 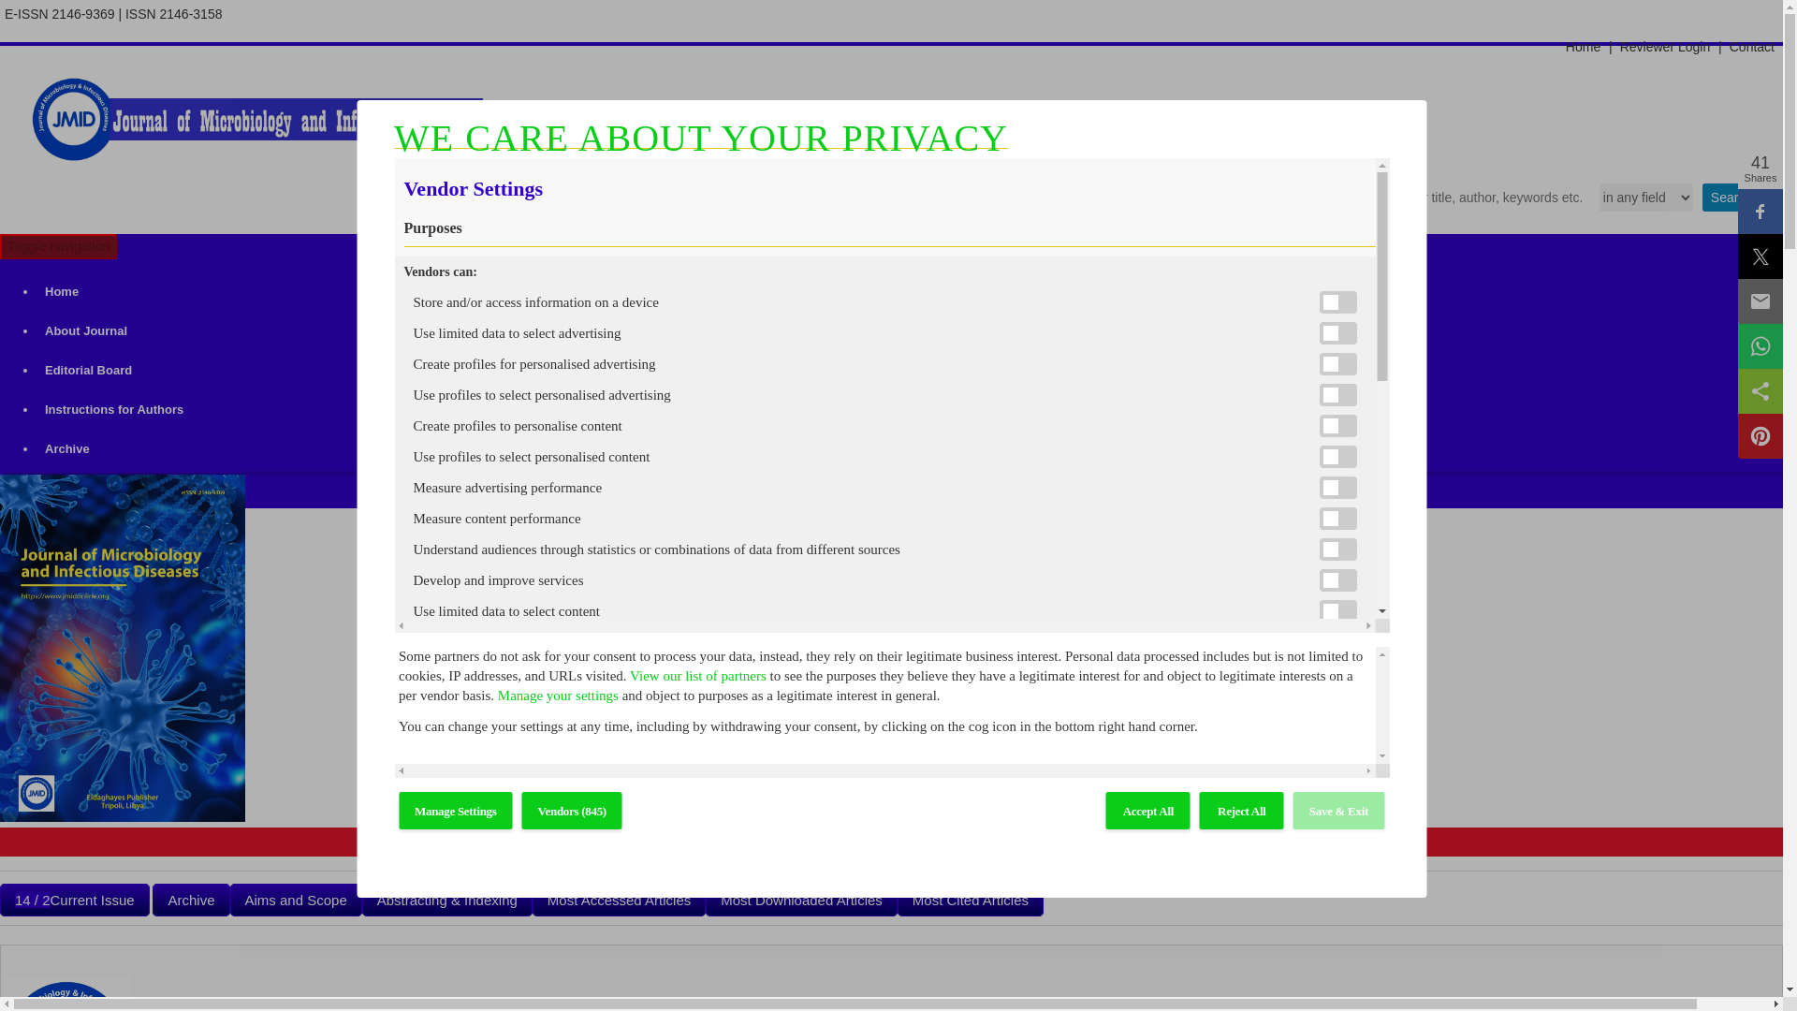 What do you see at coordinates (910, 410) in the screenshot?
I see `Instructions for Authors` at bounding box center [910, 410].